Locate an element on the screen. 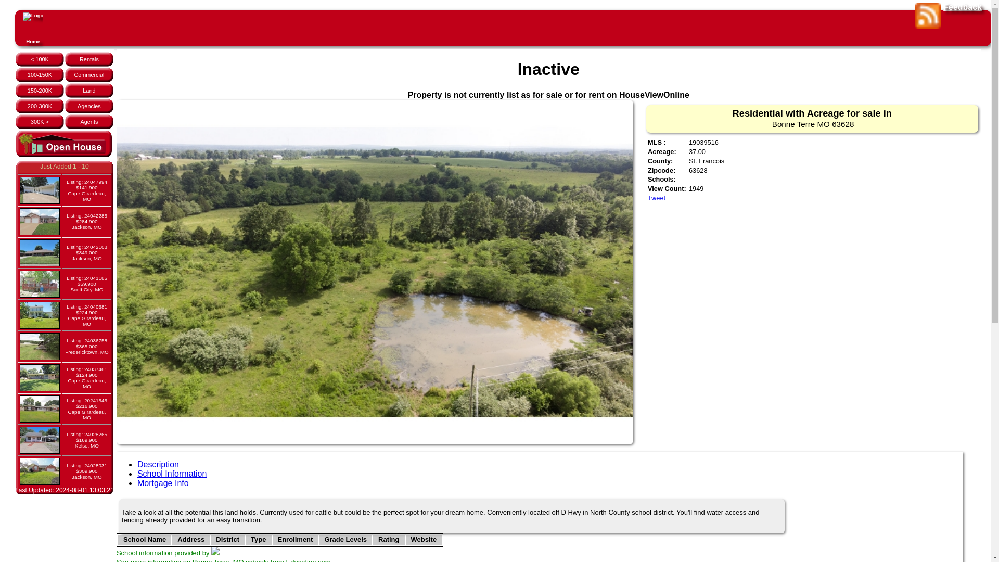 The image size is (999, 562). 100-150K is located at coordinates (40, 75).